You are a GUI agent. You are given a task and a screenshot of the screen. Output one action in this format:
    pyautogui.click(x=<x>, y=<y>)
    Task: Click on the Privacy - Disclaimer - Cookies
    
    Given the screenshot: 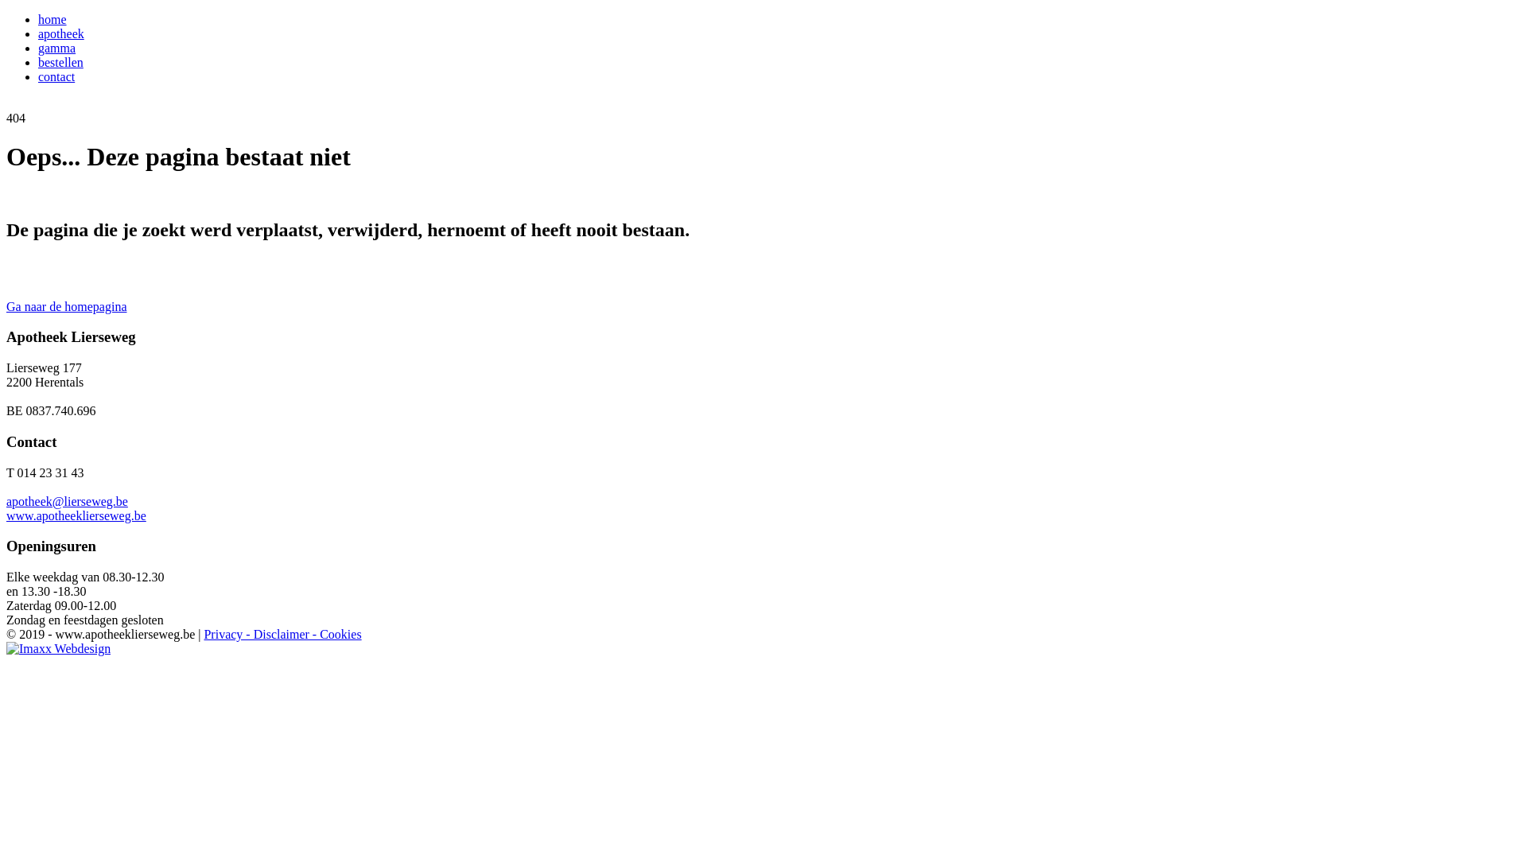 What is the action you would take?
    pyautogui.click(x=282, y=635)
    